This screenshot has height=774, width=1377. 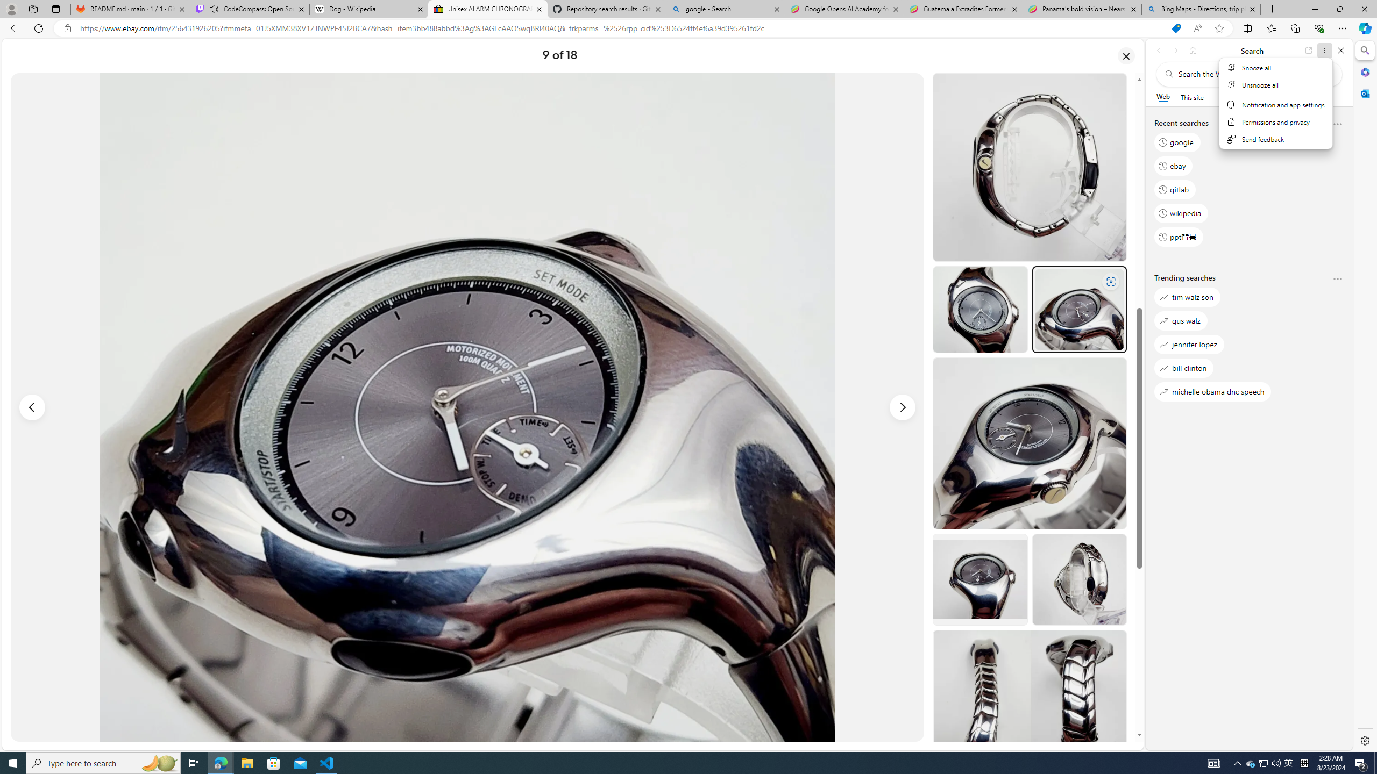 What do you see at coordinates (1189, 345) in the screenshot?
I see `jennifer lopez` at bounding box center [1189, 345].